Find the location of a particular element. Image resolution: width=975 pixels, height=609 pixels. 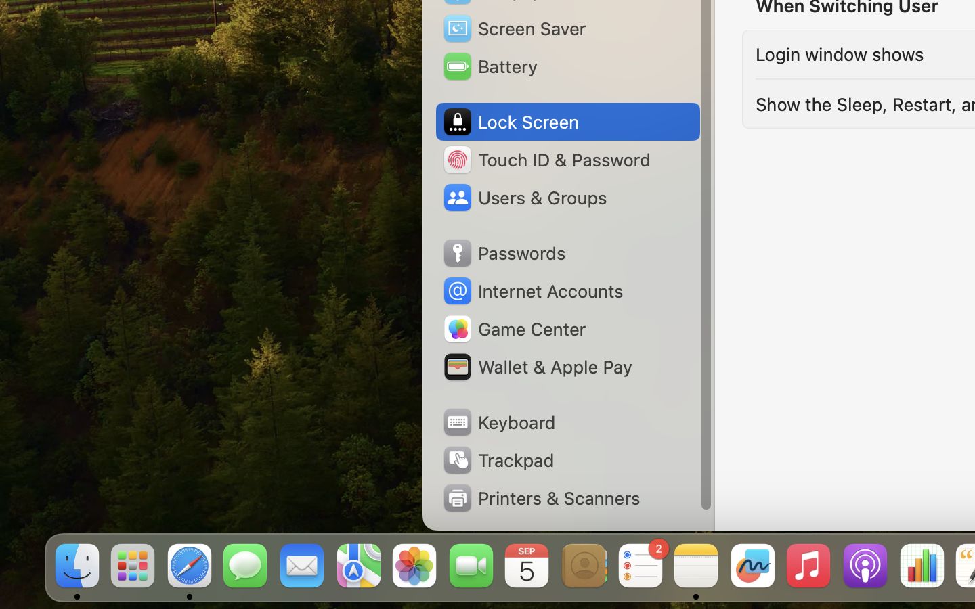

Battery is located at coordinates (490, 66).